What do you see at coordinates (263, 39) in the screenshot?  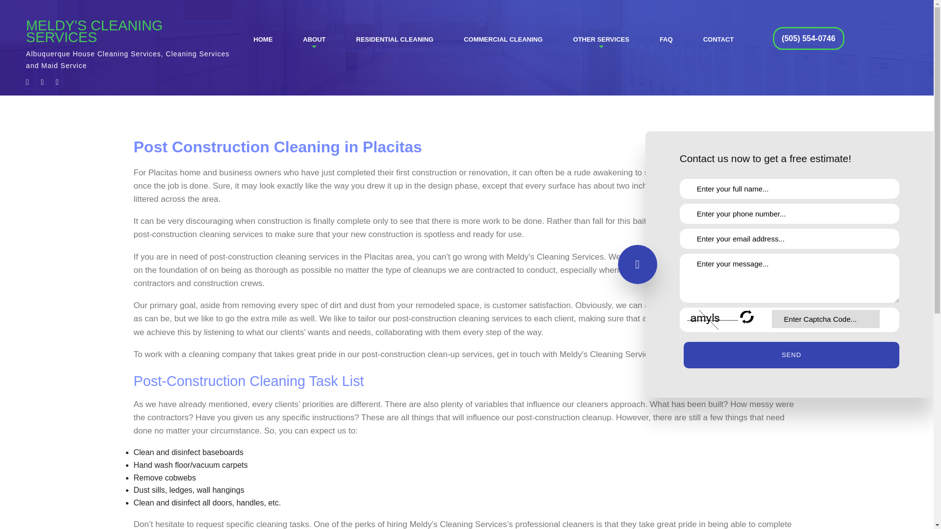 I see `HOME` at bounding box center [263, 39].